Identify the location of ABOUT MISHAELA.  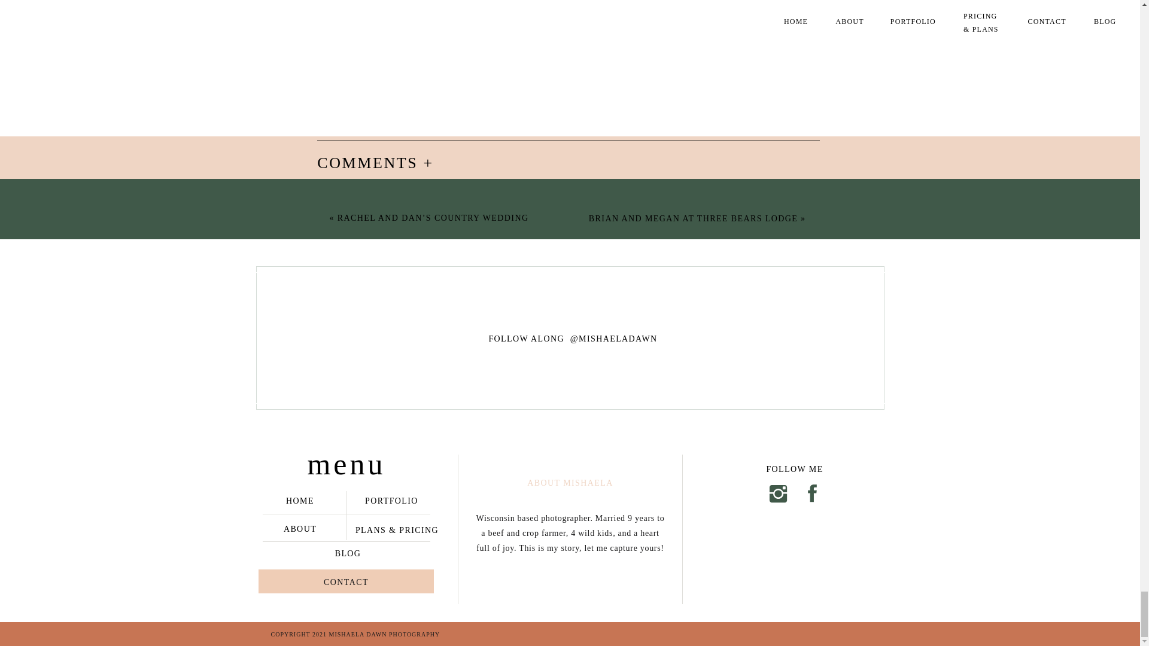
(570, 482).